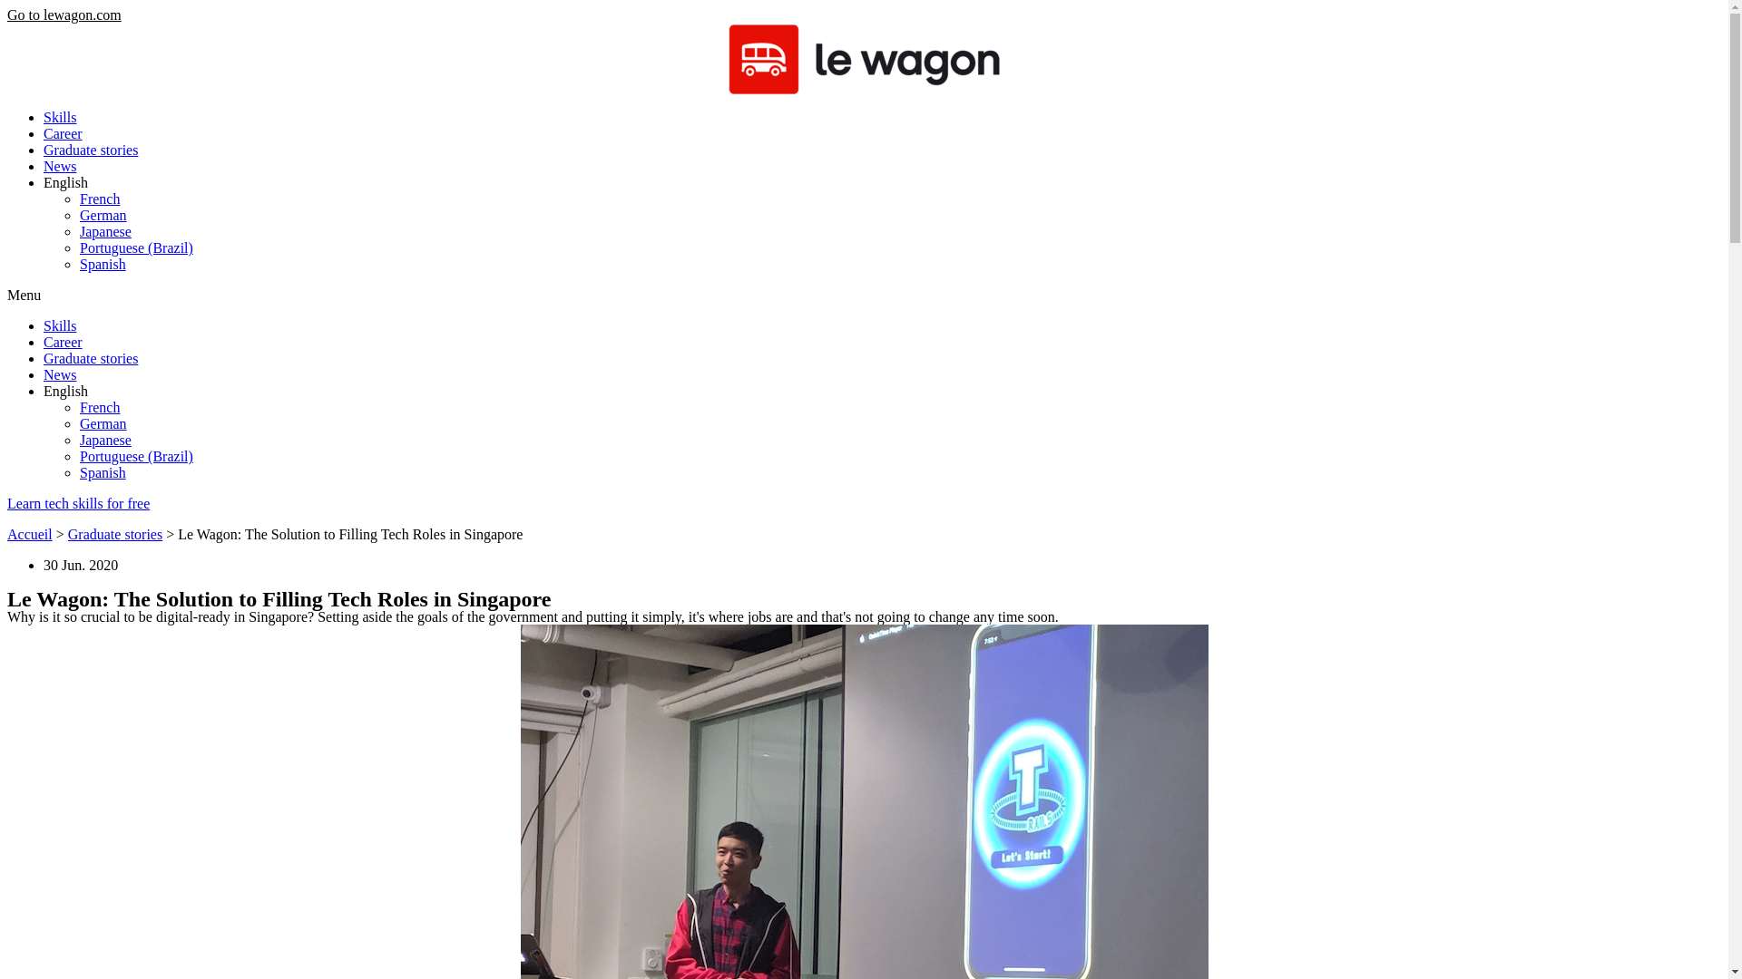 This screenshot has height=979, width=1742. What do you see at coordinates (63, 342) in the screenshot?
I see `Career` at bounding box center [63, 342].